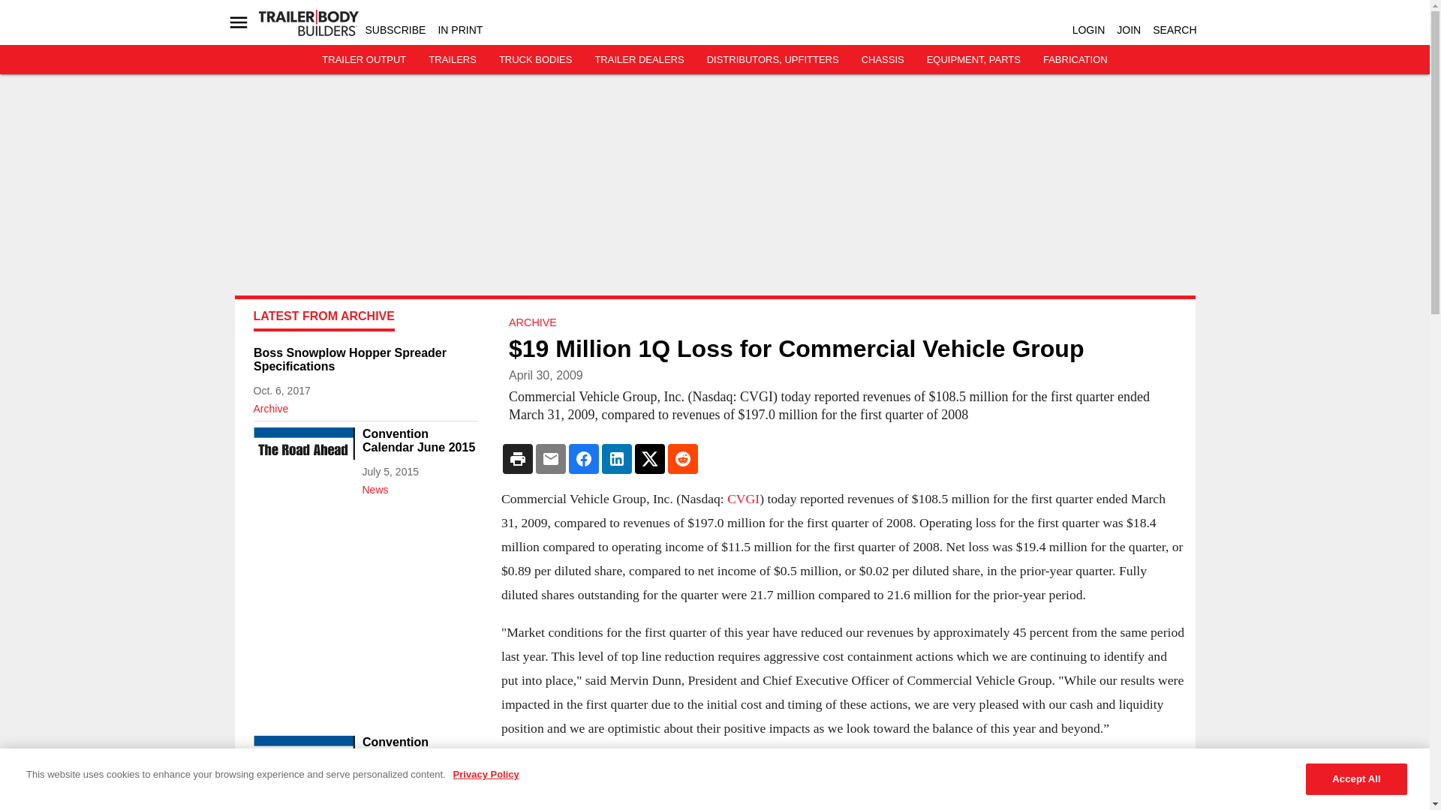 This screenshot has width=1441, height=810. I want to click on DISTRIBUTORS, UPFITTERS, so click(773, 60).